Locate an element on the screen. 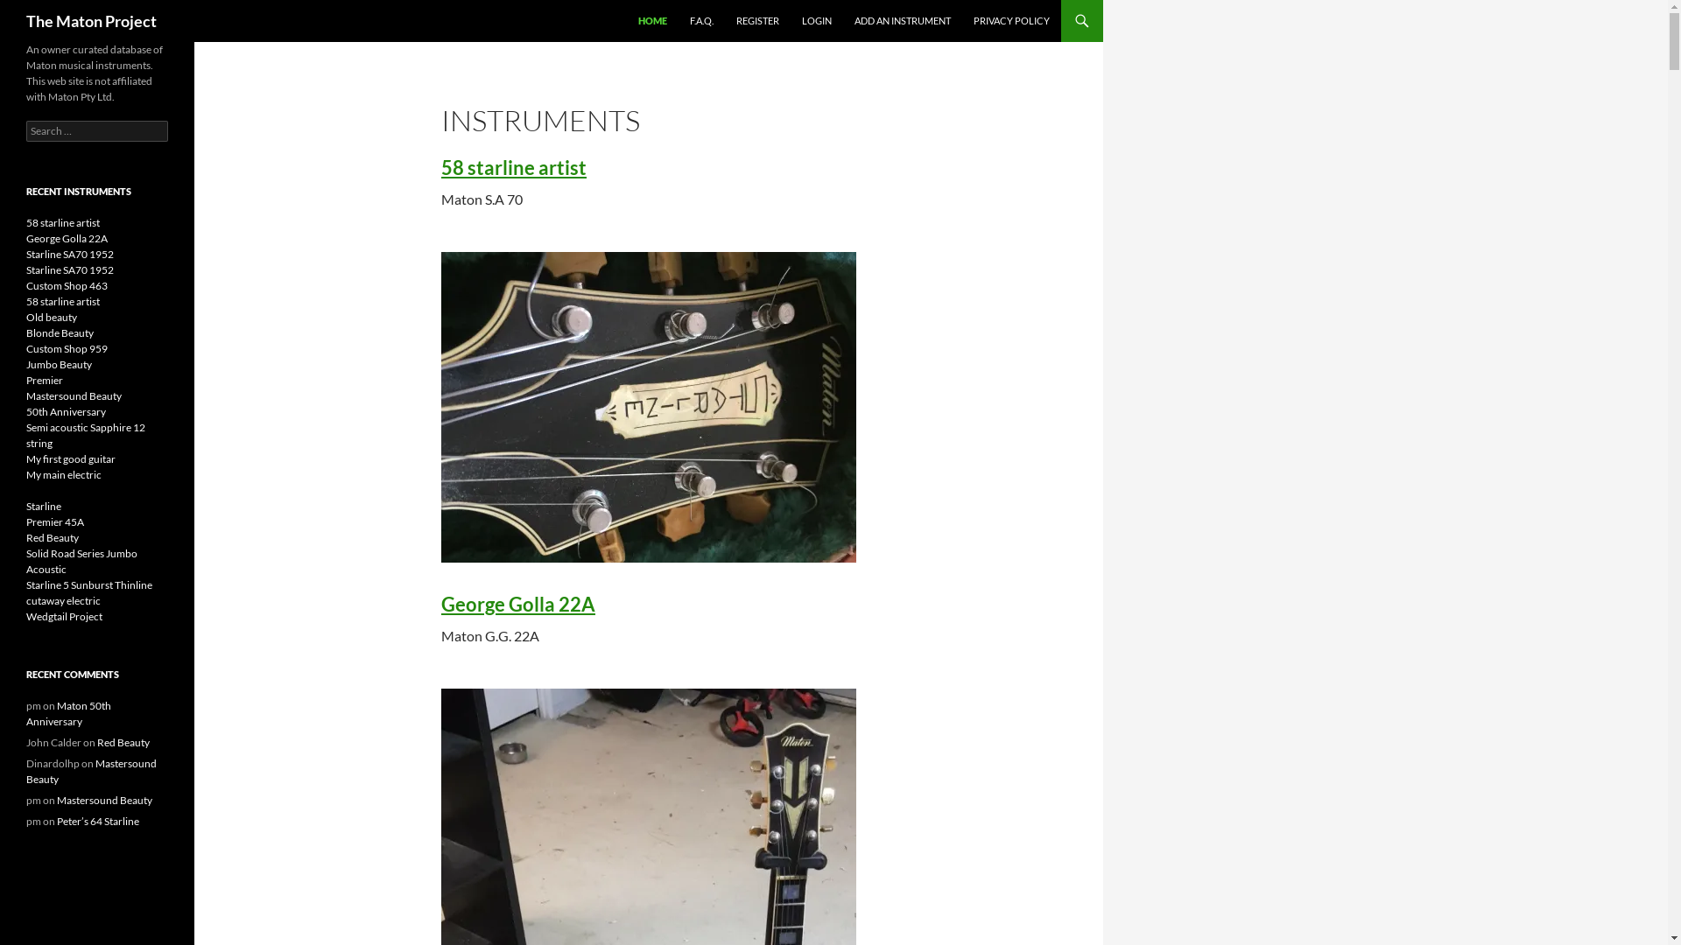  George Golla 22A is located at coordinates (518, 604).